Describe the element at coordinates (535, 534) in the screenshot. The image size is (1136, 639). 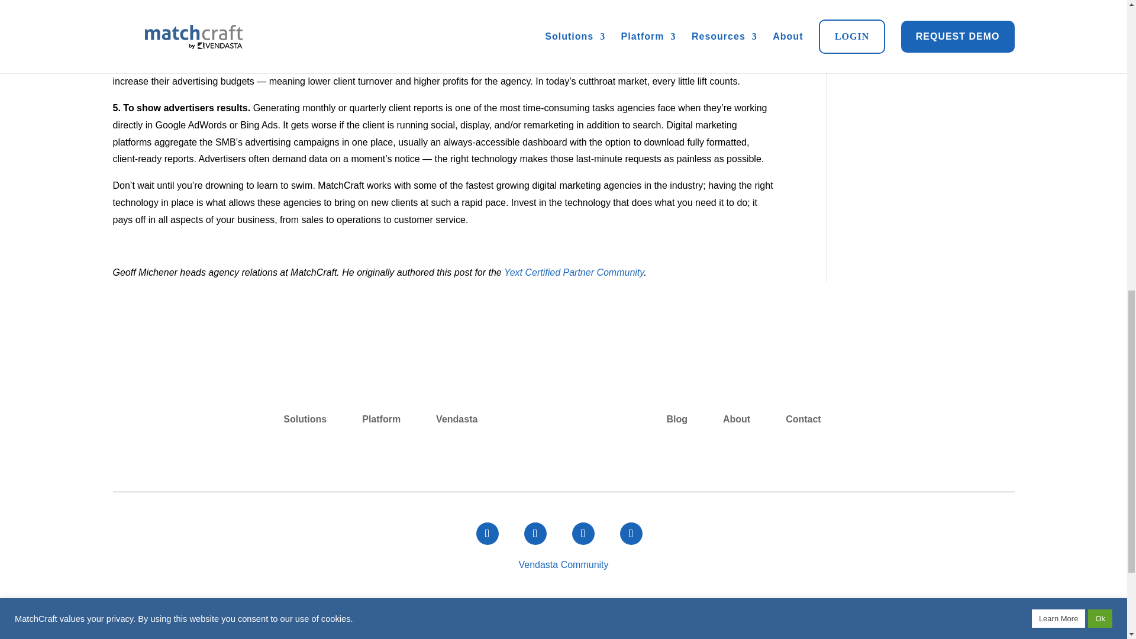
I see `Follow on X` at that location.